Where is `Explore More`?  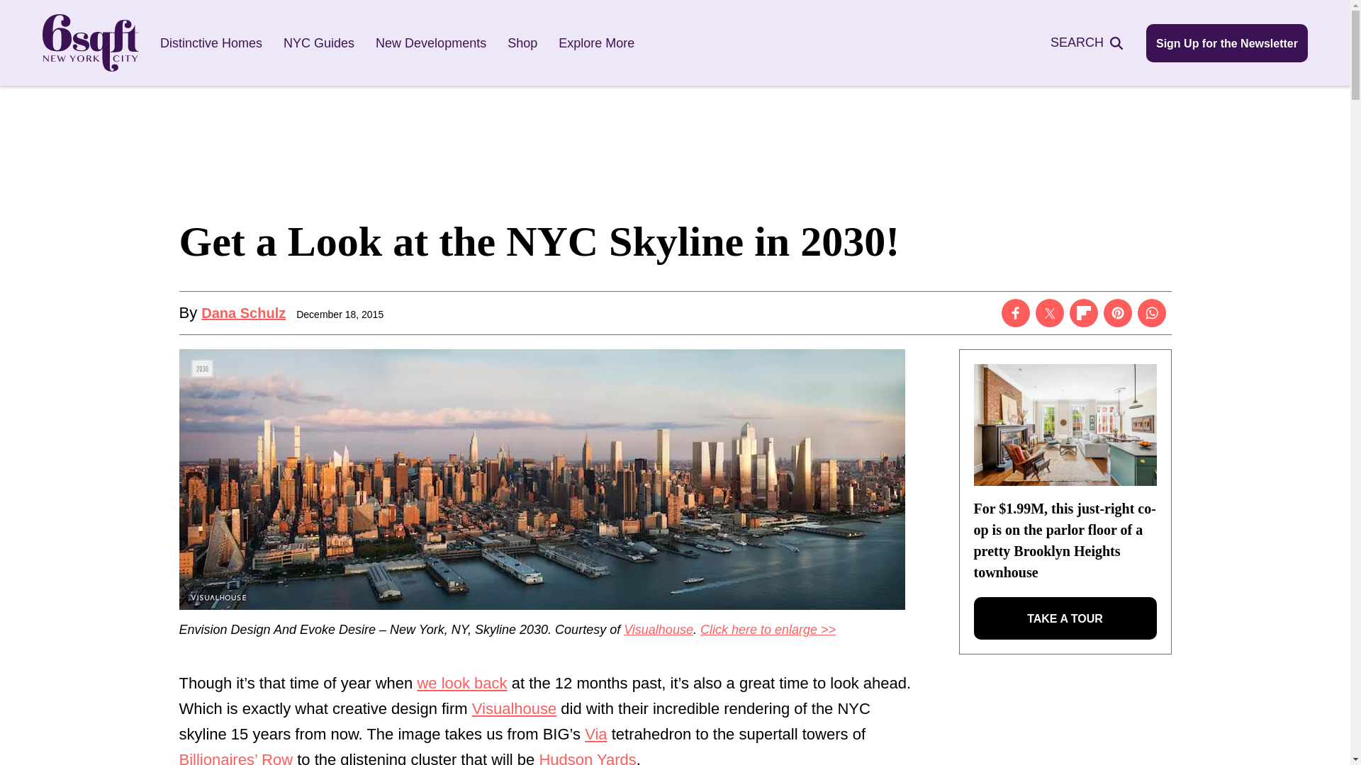
Explore More is located at coordinates (595, 42).